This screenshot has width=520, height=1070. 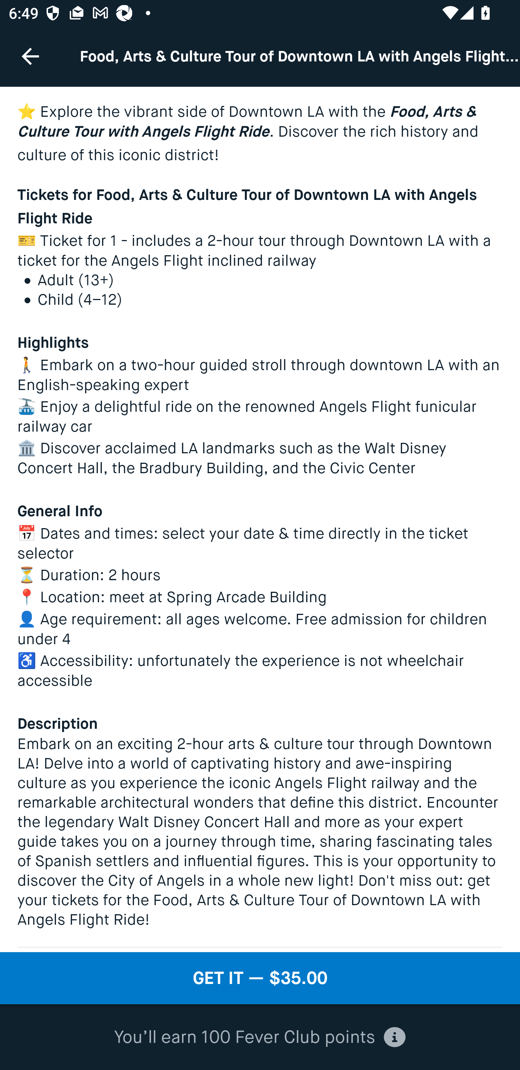 I want to click on GET IT — $35.00, so click(x=260, y=978).